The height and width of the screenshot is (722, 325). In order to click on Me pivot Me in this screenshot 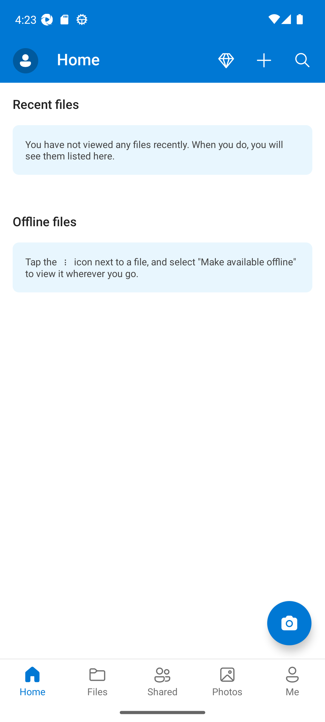, I will do `click(292, 680)`.